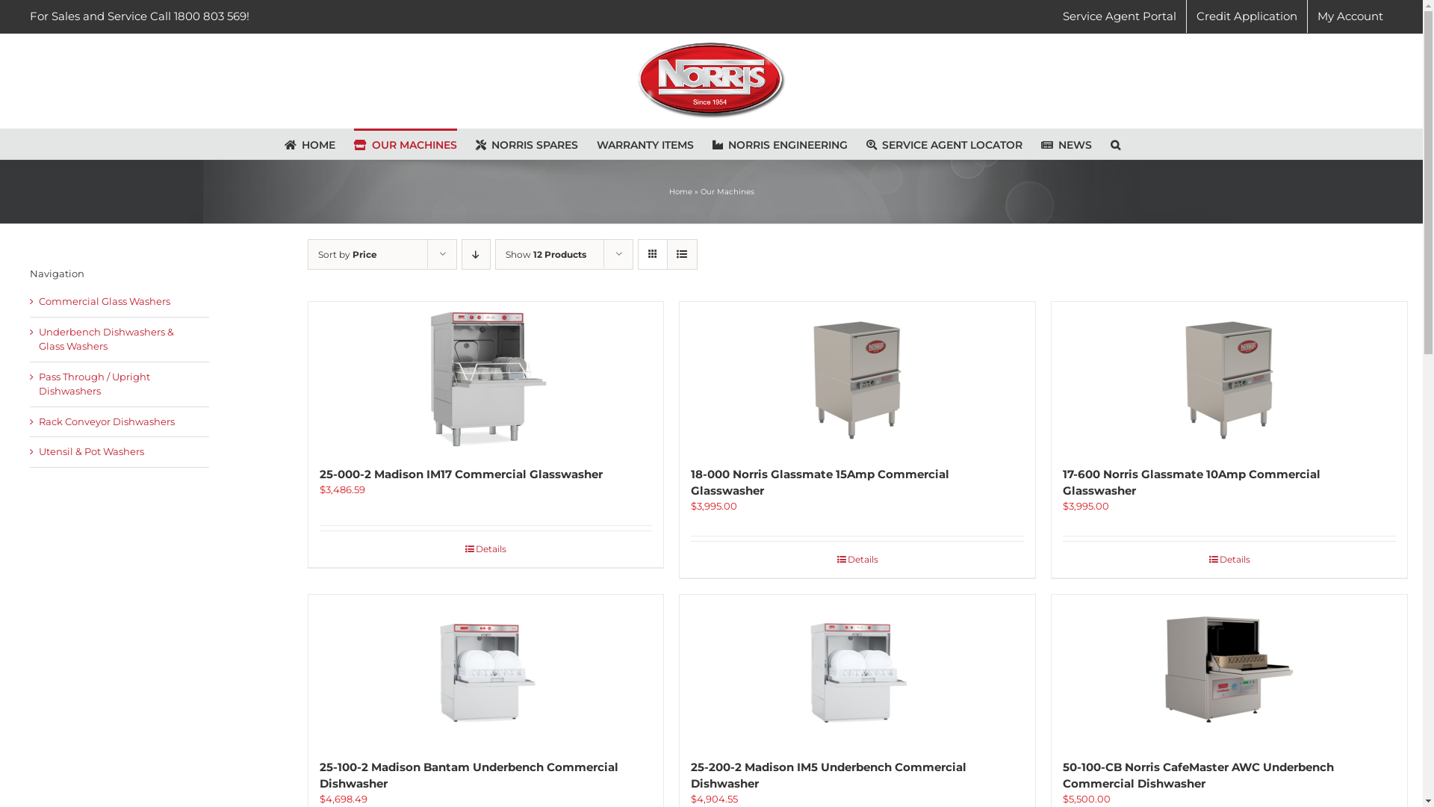 This screenshot has height=807, width=1434. What do you see at coordinates (526, 143) in the screenshot?
I see `NORRIS SPARES` at bounding box center [526, 143].